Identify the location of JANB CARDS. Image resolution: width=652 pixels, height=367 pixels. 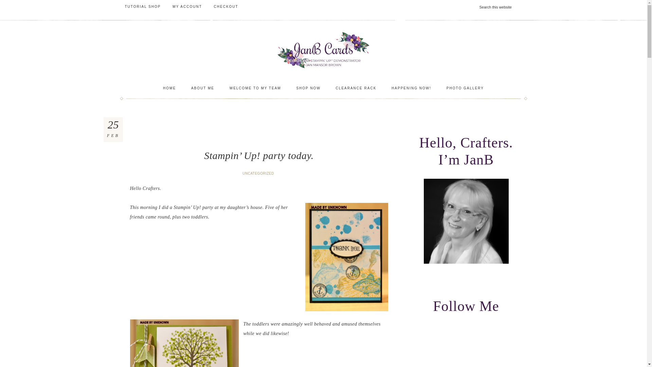
(323, 50).